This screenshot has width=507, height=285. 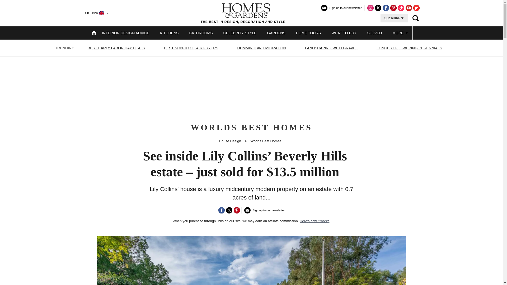 I want to click on House Design, so click(x=230, y=141).